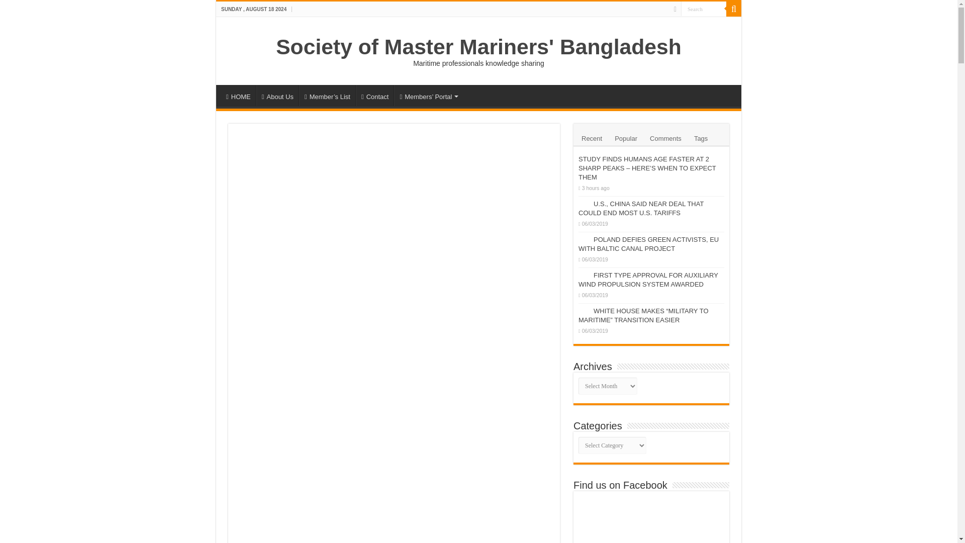 The width and height of the screenshot is (965, 543). Describe the element at coordinates (592, 137) in the screenshot. I see `Recent` at that location.